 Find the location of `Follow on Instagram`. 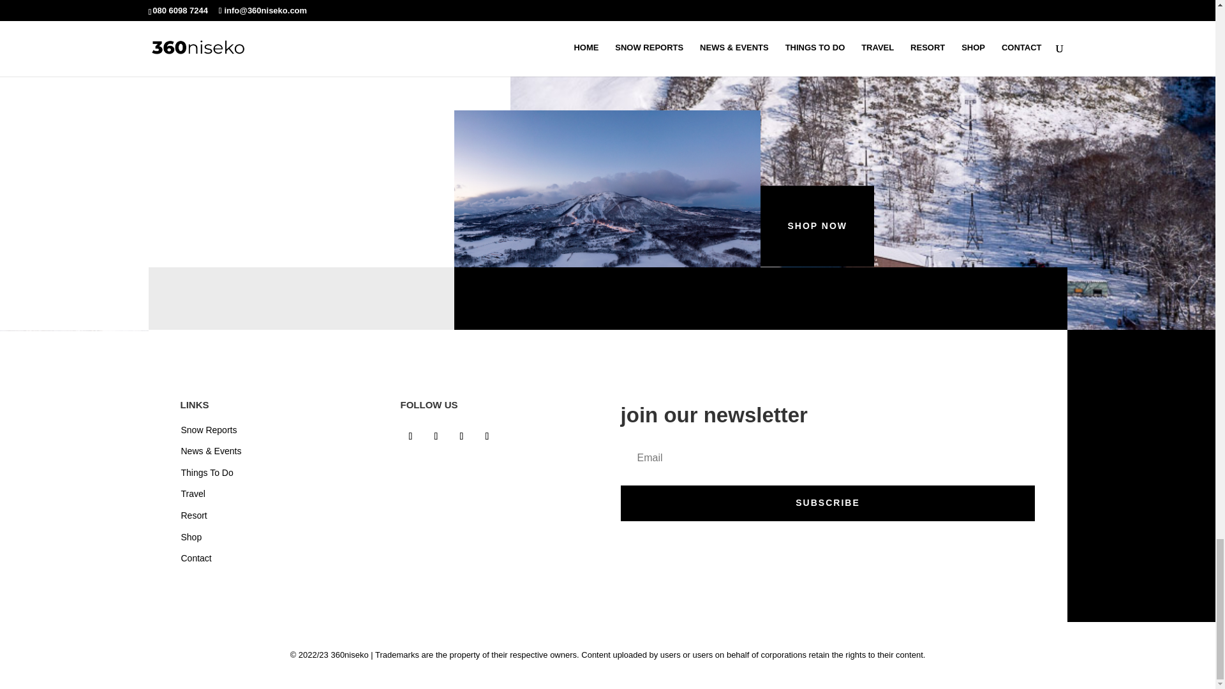

Follow on Instagram is located at coordinates (436, 436).